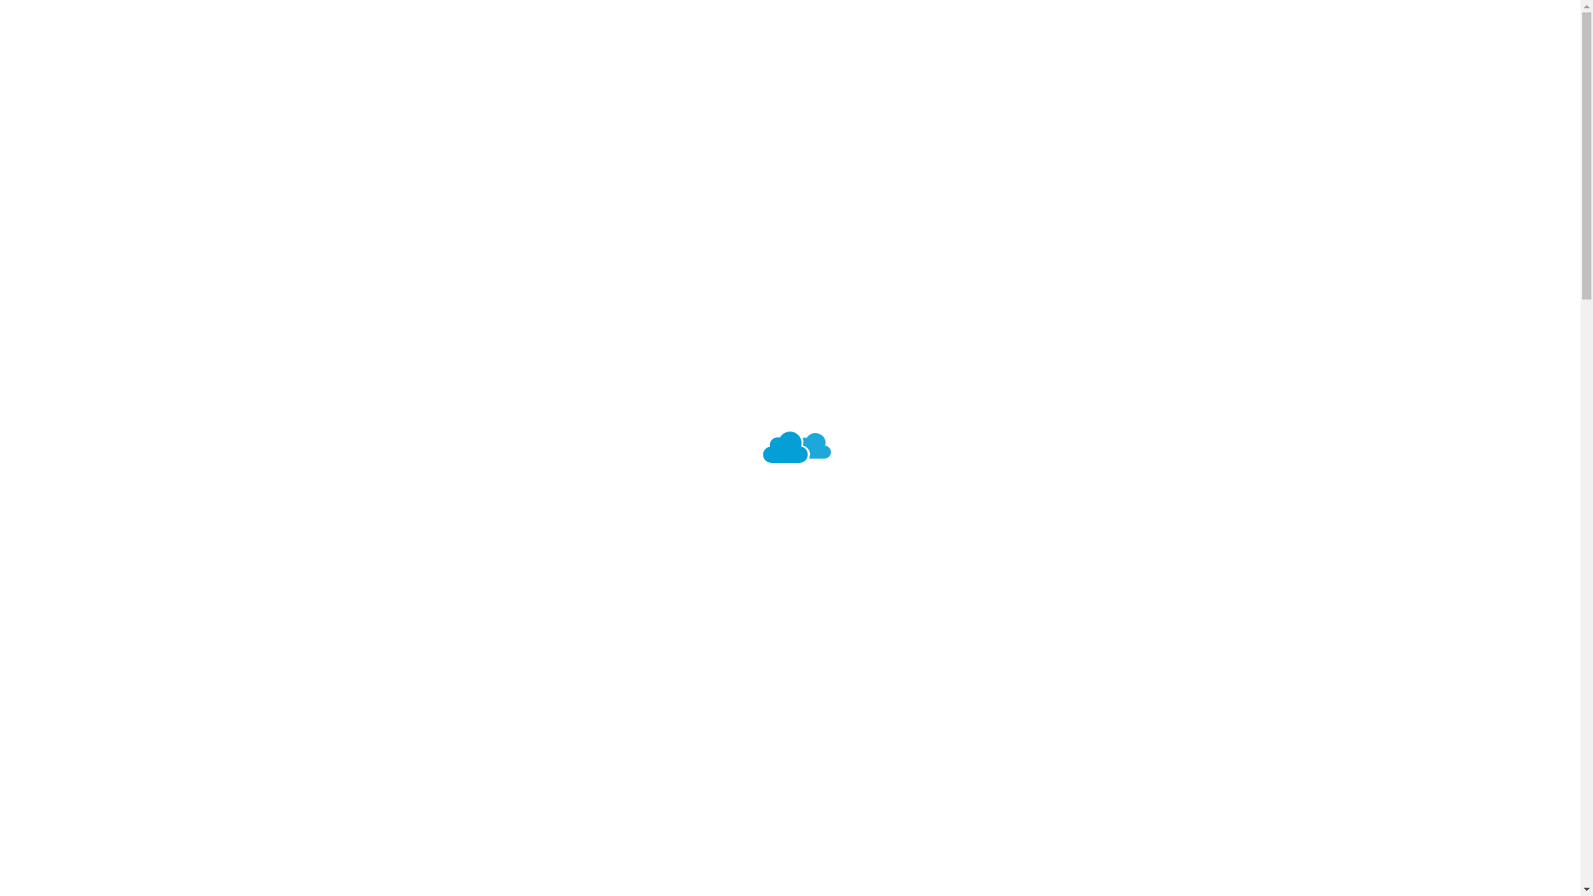 The image size is (1593, 896). I want to click on Build your Security practice, so click(334, 489).